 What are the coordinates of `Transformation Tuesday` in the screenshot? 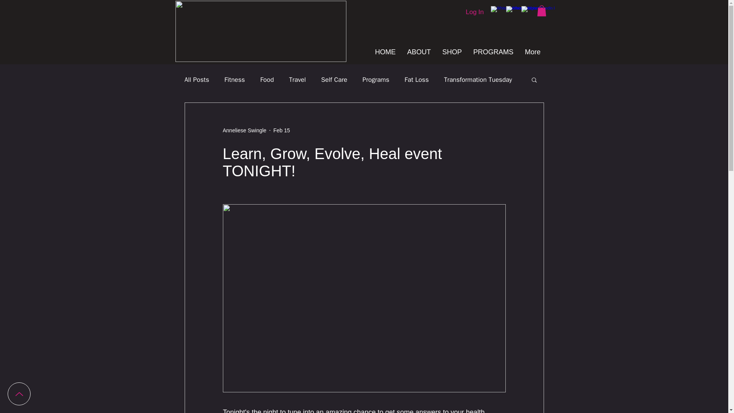 It's located at (478, 79).